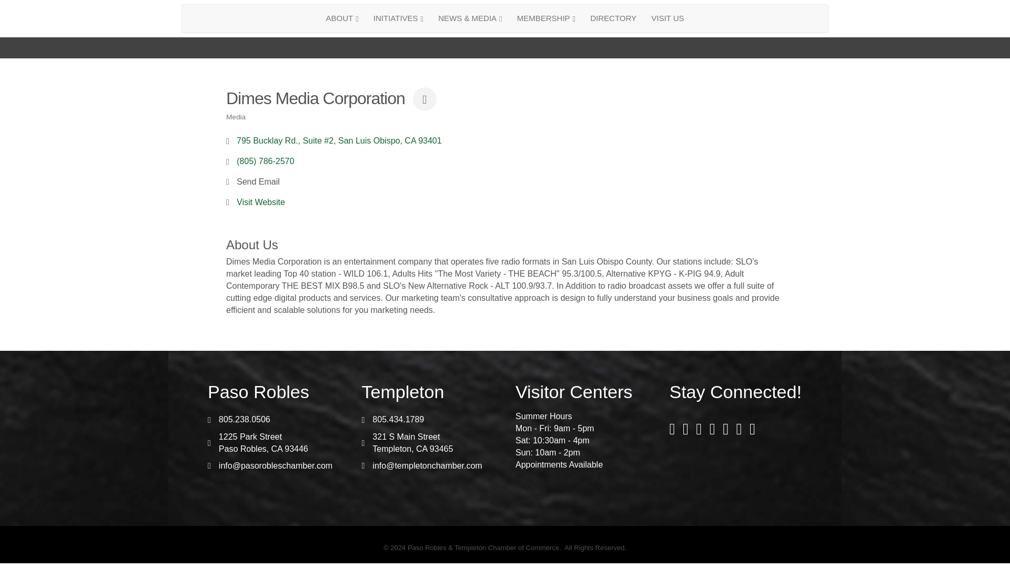 The height and width of the screenshot is (568, 1010). Describe the element at coordinates (613, 18) in the screenshot. I see `DIRECTORY` at that location.